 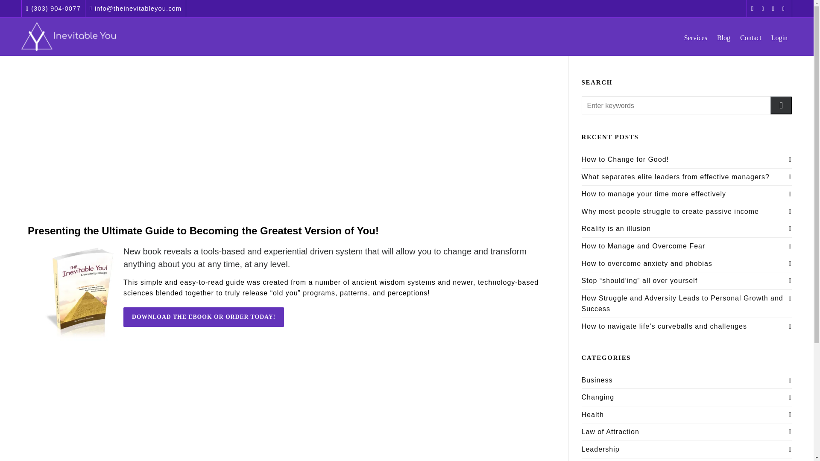 What do you see at coordinates (610, 432) in the screenshot?
I see `Law of Attraction` at bounding box center [610, 432].